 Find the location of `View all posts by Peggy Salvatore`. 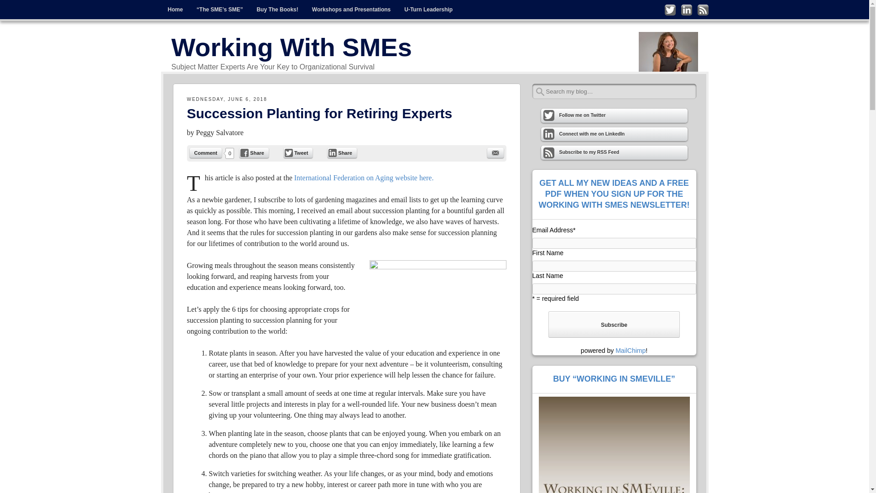

View all posts by Peggy Salvatore is located at coordinates (220, 132).